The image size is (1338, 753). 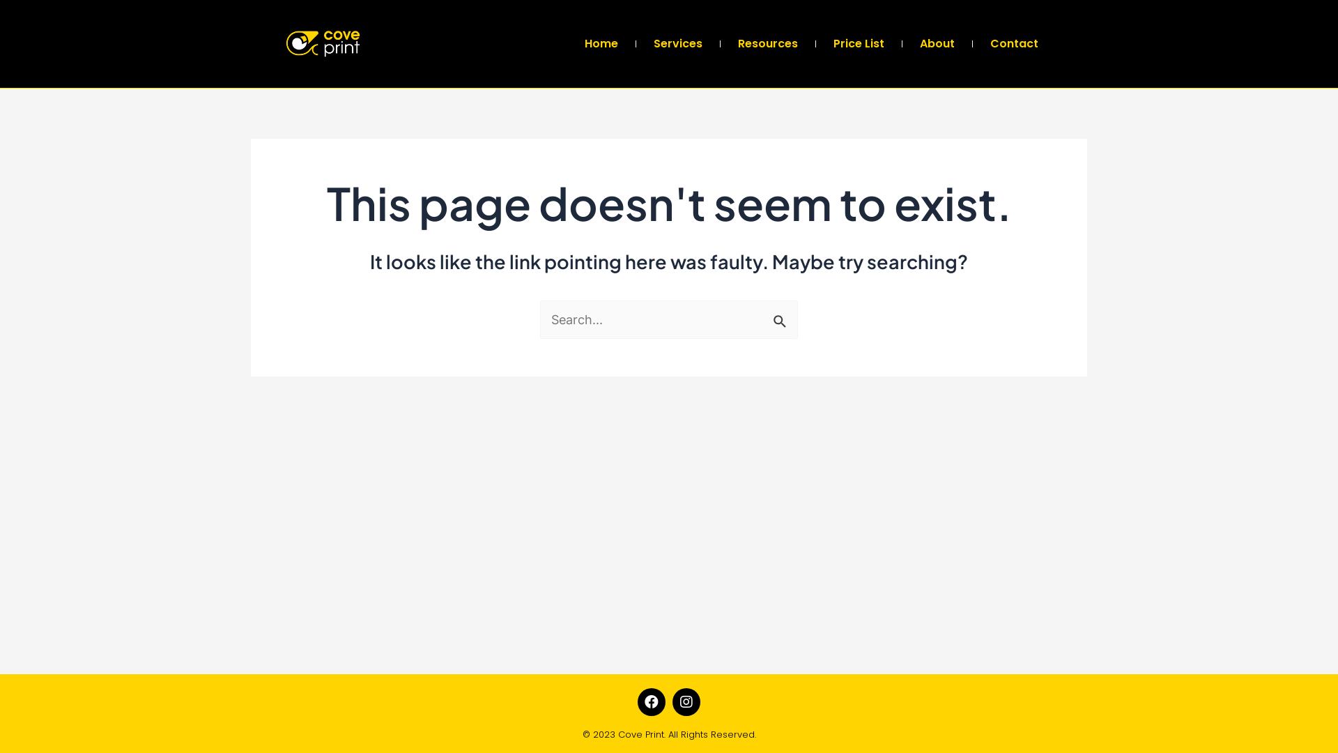 What do you see at coordinates (686, 702) in the screenshot?
I see `Instagram` at bounding box center [686, 702].